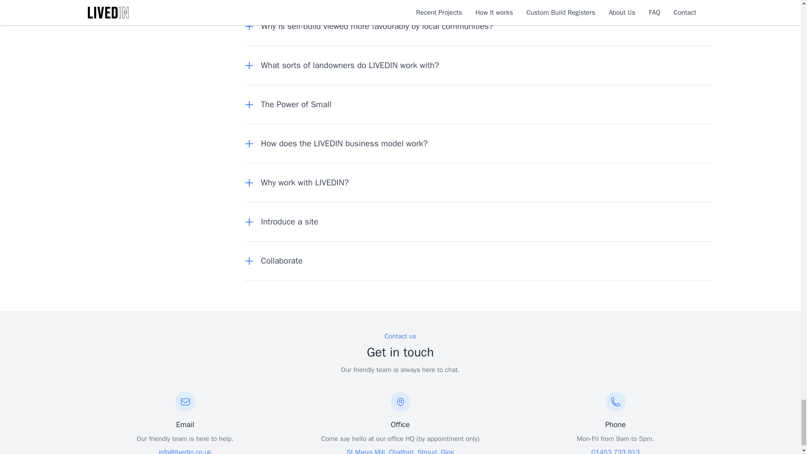  Describe the element at coordinates (277, 261) in the screenshot. I see `Collaborate` at that location.